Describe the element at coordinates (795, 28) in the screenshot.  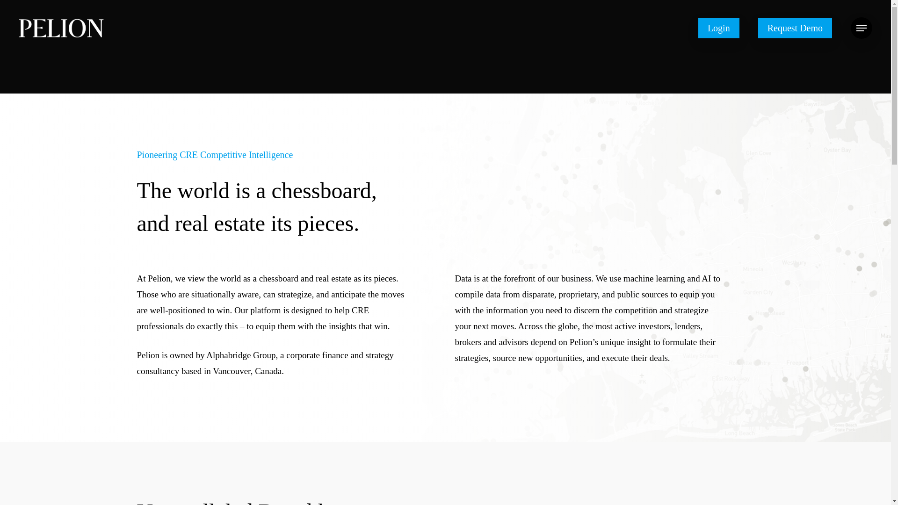
I see `Request Demo` at that location.